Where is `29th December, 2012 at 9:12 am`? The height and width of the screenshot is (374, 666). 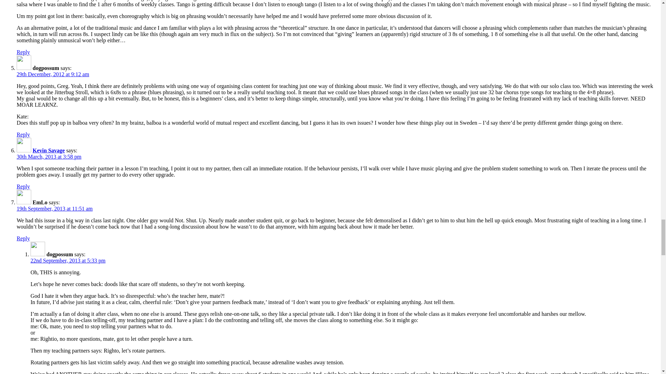 29th December, 2012 at 9:12 am is located at coordinates (53, 74).